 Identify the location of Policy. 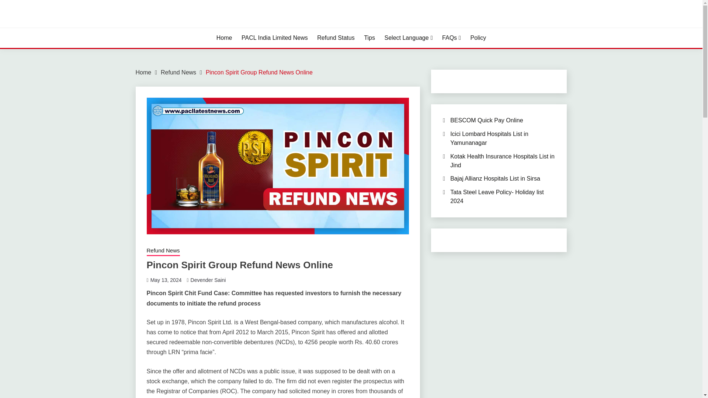
(479, 38).